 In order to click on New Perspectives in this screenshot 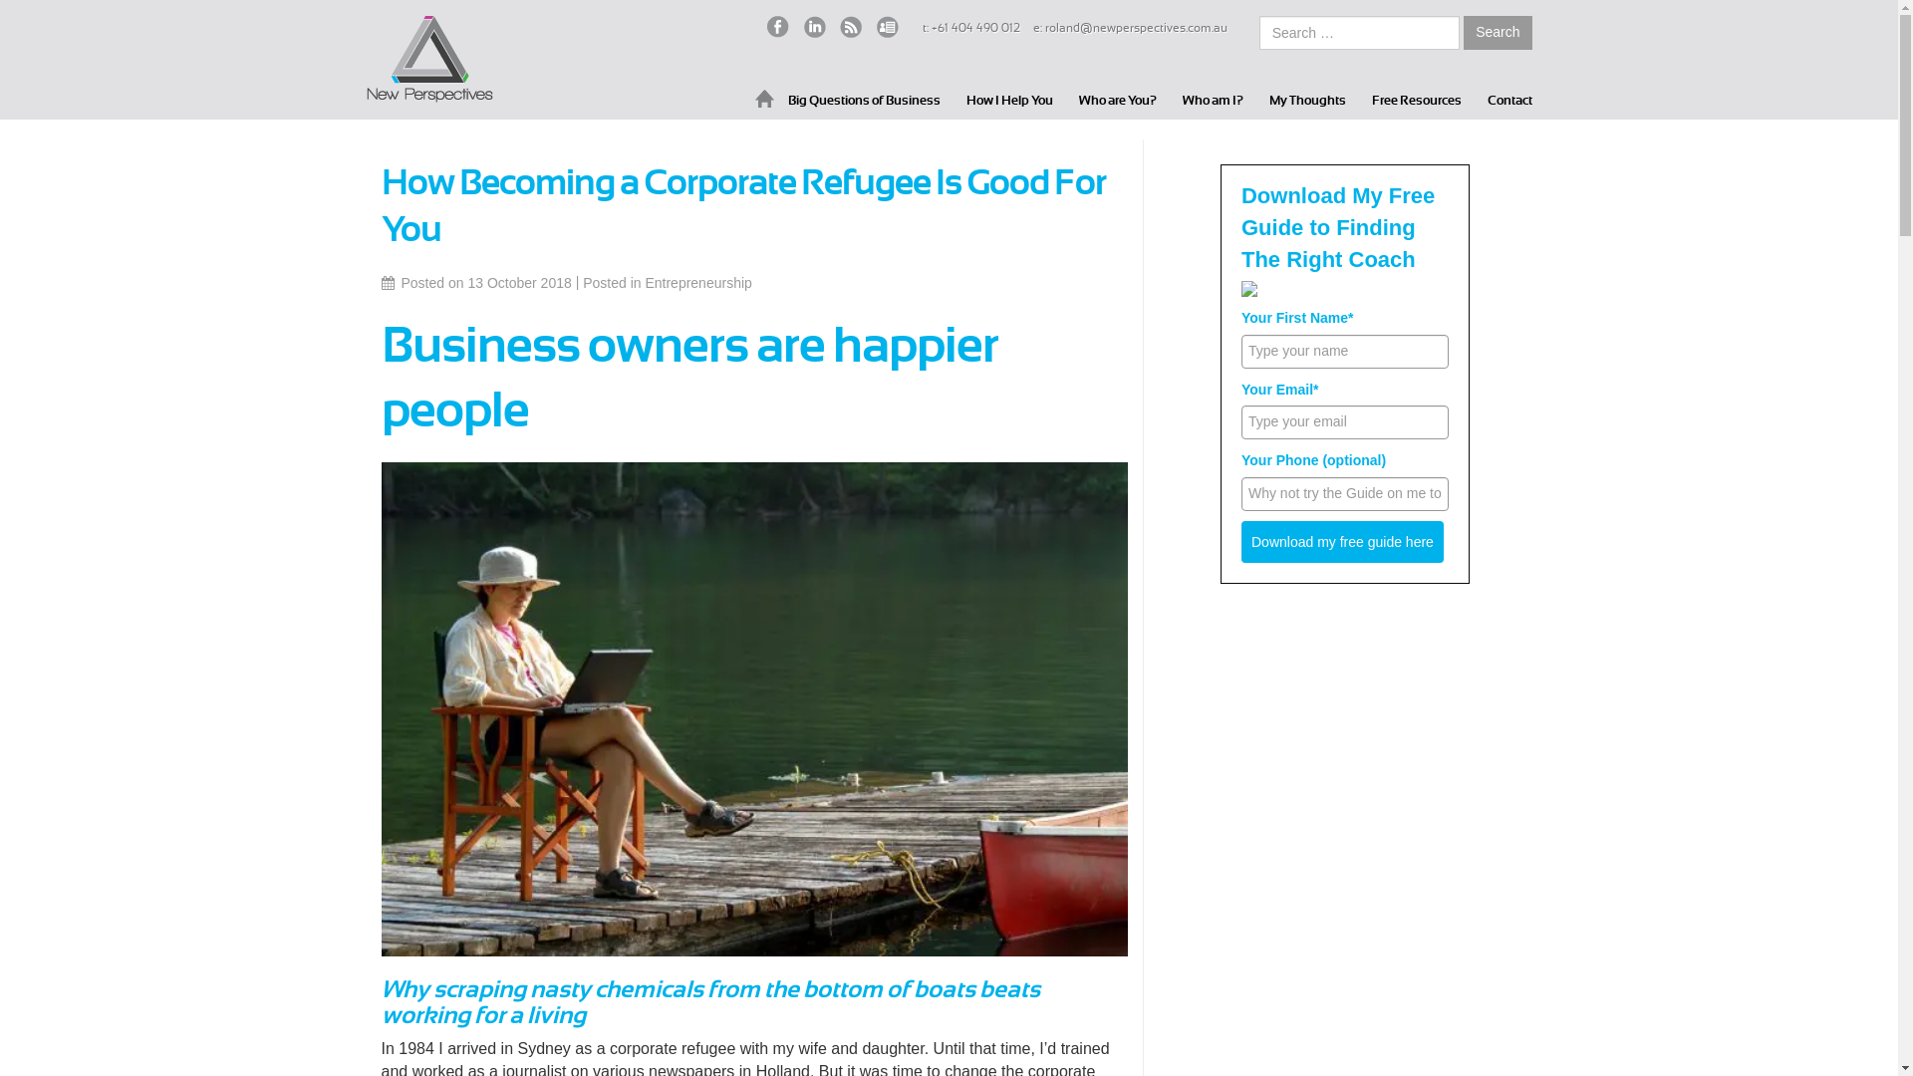, I will do `click(430, 60)`.